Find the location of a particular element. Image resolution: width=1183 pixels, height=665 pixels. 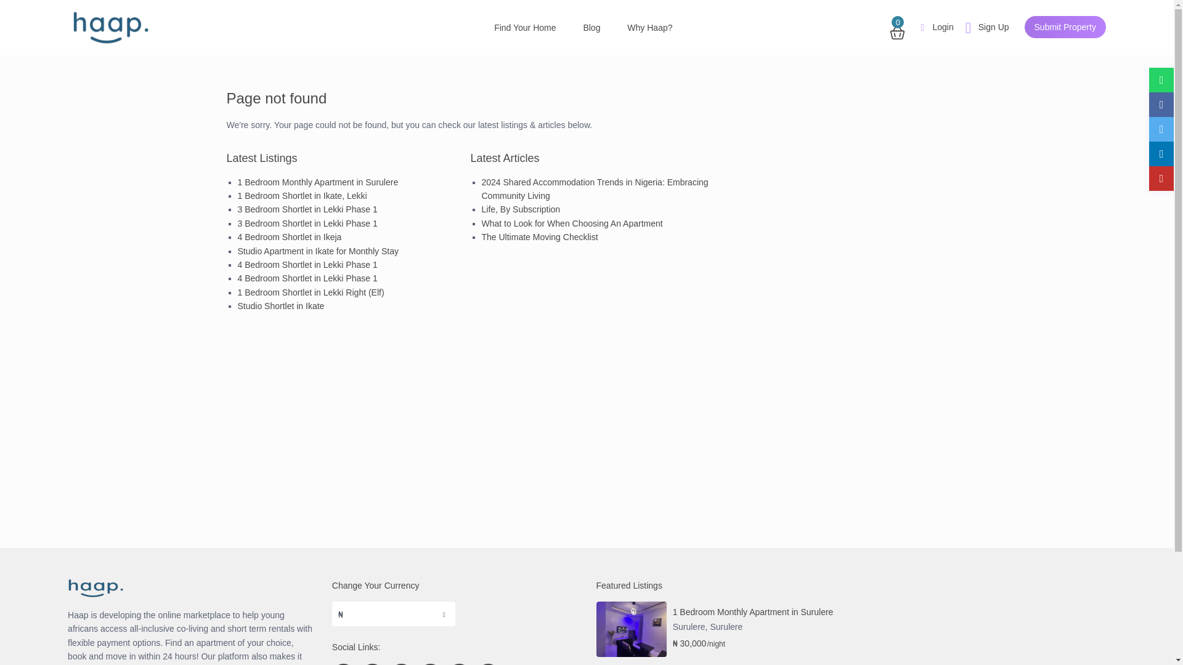

Find Your Home is located at coordinates (524, 27).